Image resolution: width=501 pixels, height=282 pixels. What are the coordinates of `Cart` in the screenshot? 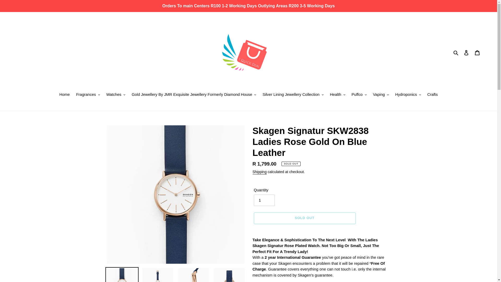 It's located at (477, 52).